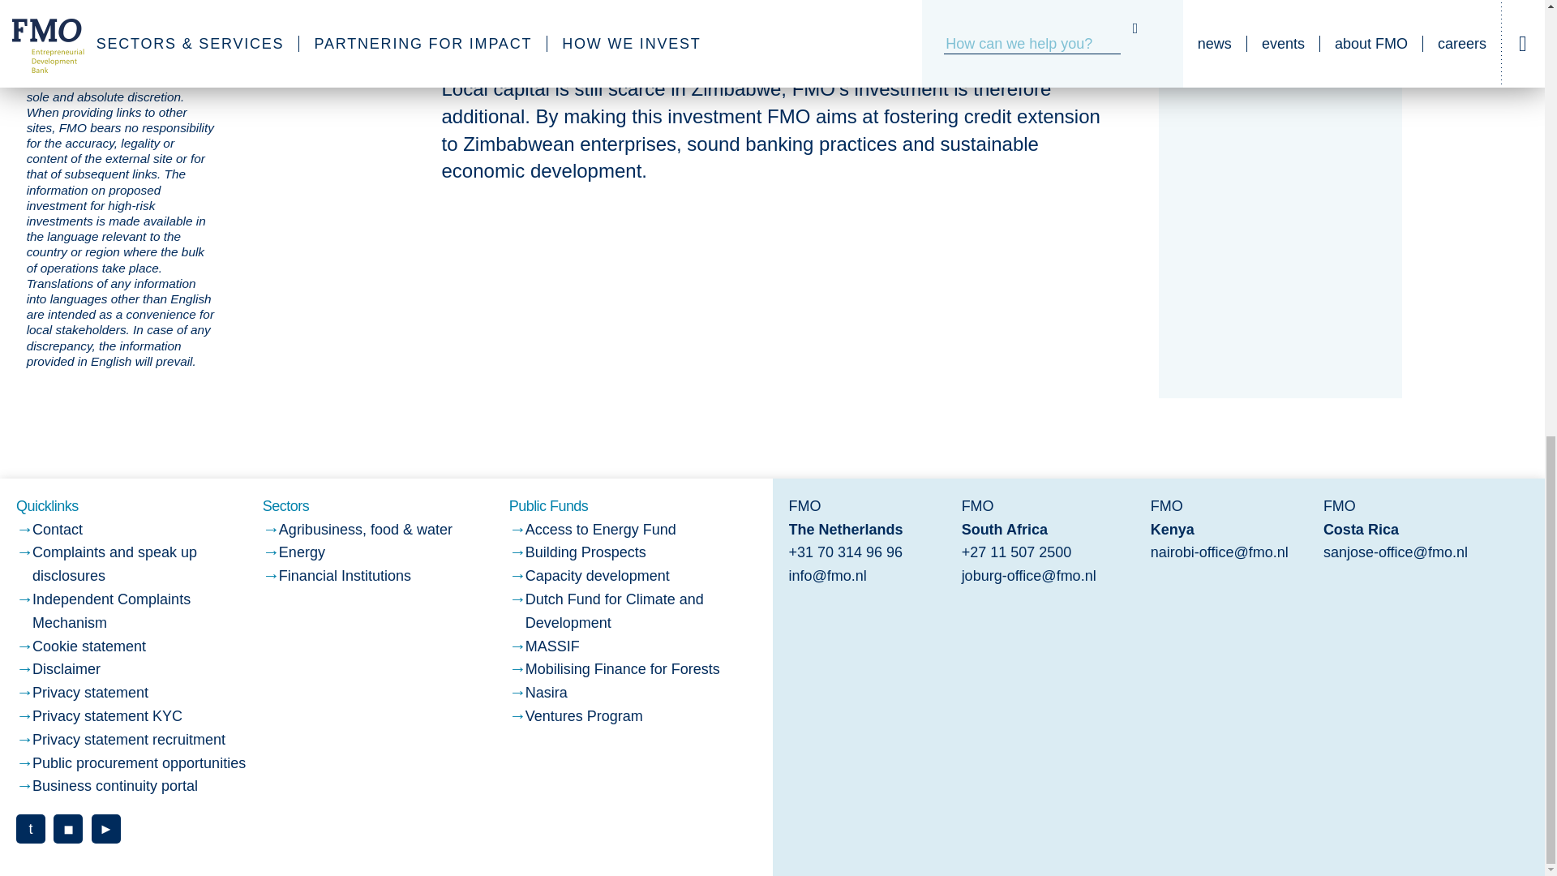 The image size is (1557, 876). What do you see at coordinates (302, 552) in the screenshot?
I see `Energy` at bounding box center [302, 552].